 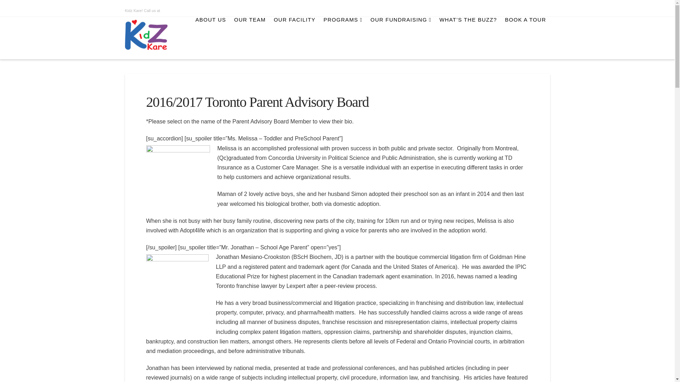 What do you see at coordinates (249, 38) in the screenshot?
I see `OUR TEAM` at bounding box center [249, 38].